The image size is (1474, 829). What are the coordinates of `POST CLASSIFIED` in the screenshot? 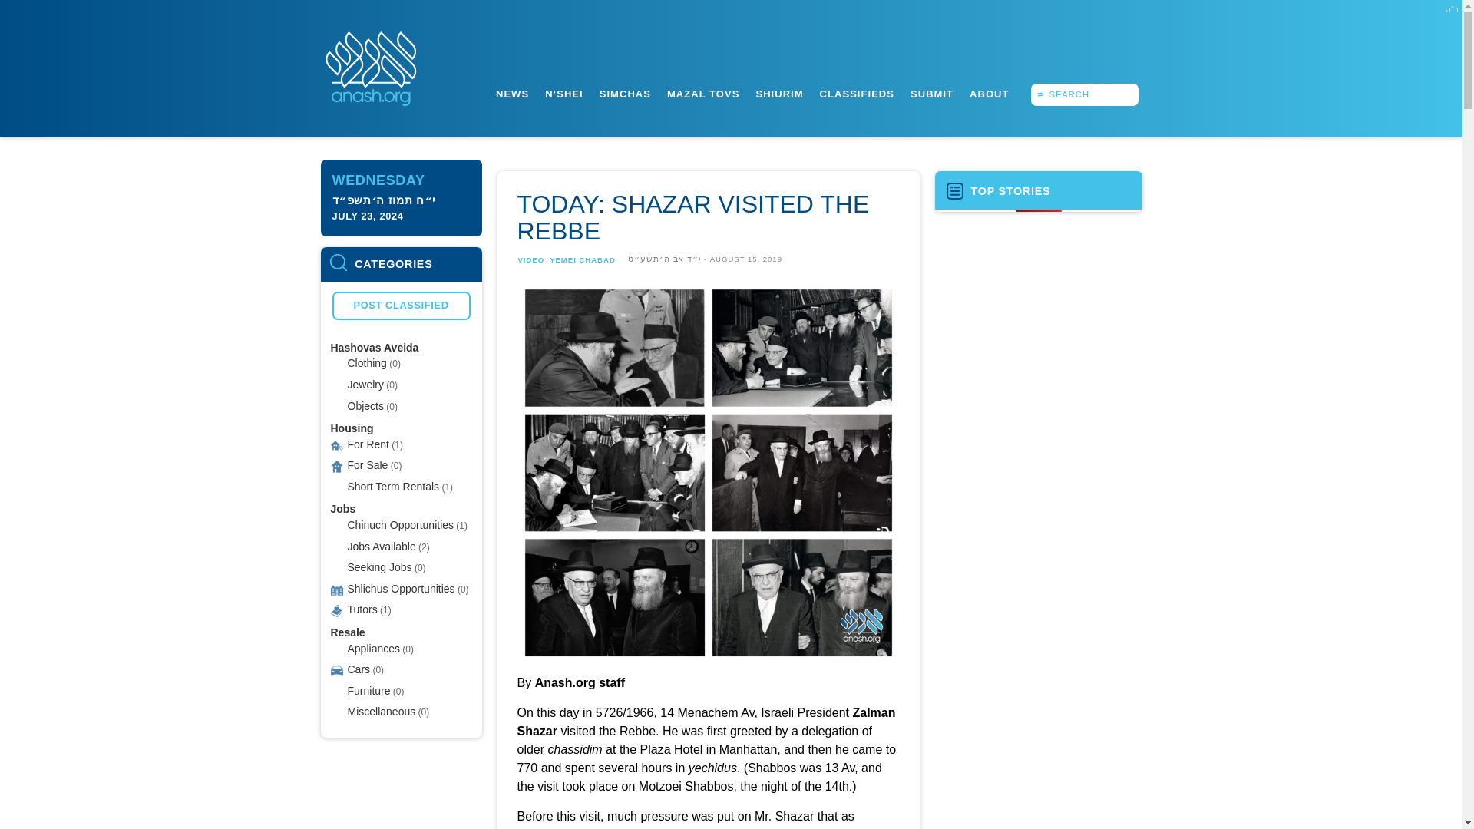 It's located at (401, 306).